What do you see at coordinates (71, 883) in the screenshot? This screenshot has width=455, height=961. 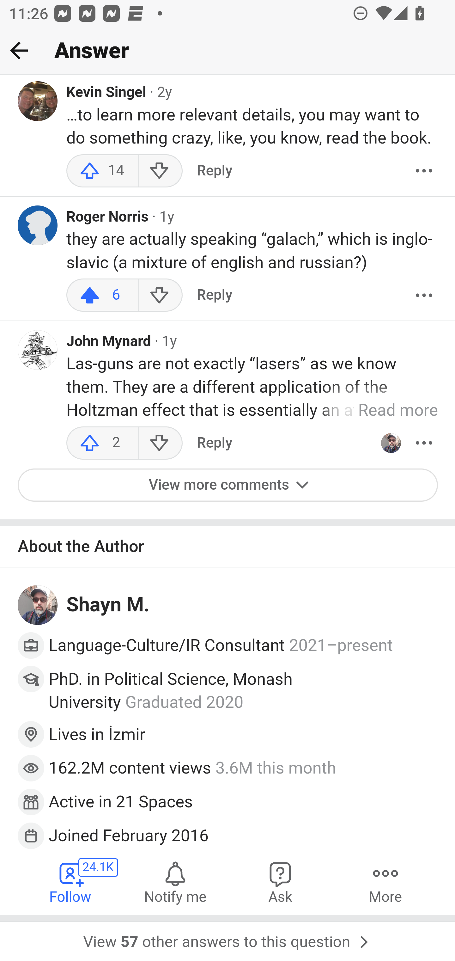 I see `Follow Shayn M. 24.1K Follow` at bounding box center [71, 883].